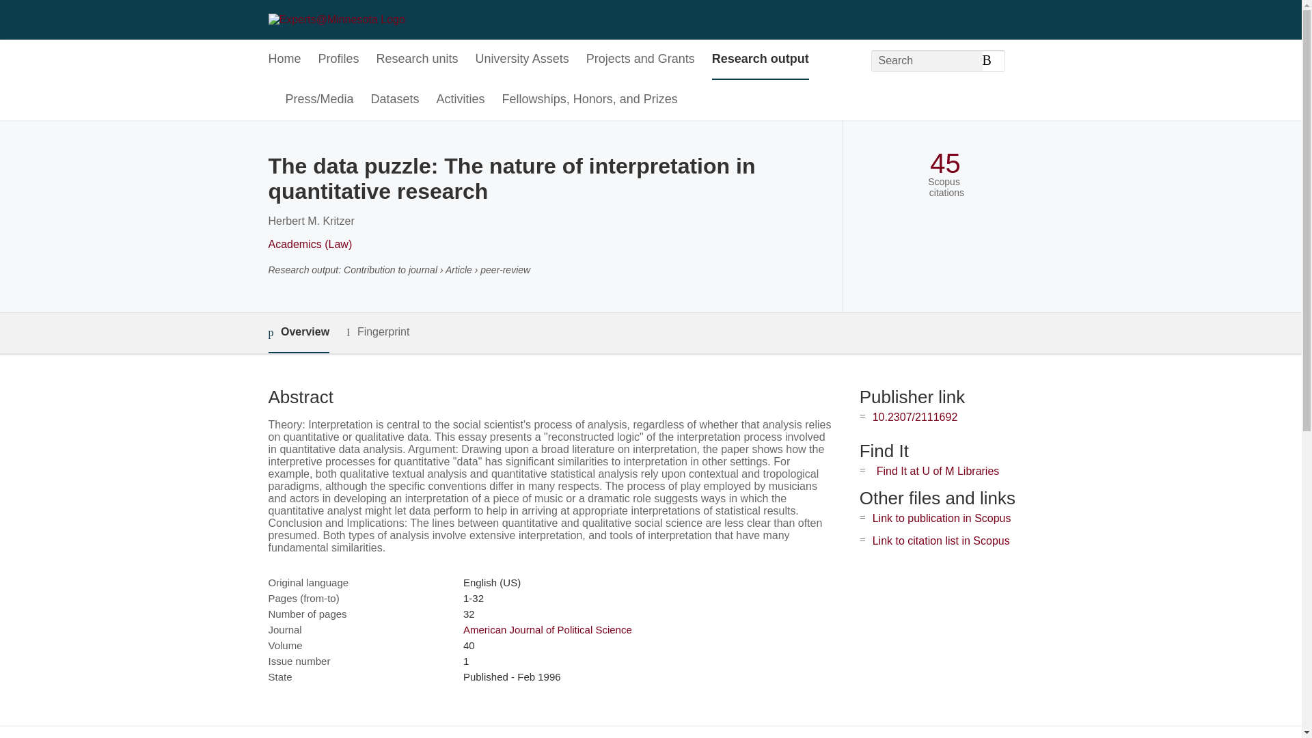 This screenshot has width=1312, height=738. What do you see at coordinates (547, 629) in the screenshot?
I see `American Journal of Political Science` at bounding box center [547, 629].